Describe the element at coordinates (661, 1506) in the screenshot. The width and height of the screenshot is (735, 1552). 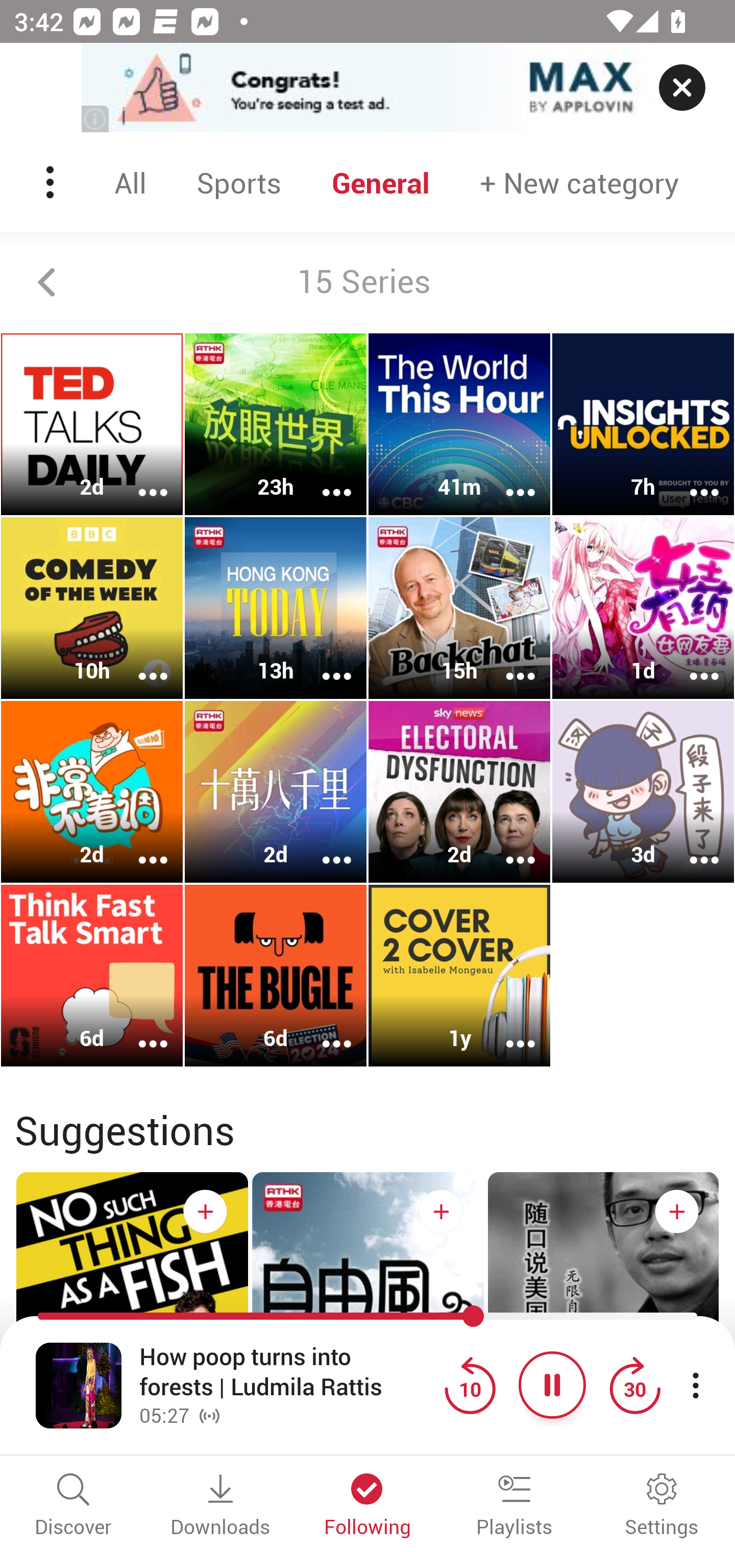
I see `Settings` at that location.